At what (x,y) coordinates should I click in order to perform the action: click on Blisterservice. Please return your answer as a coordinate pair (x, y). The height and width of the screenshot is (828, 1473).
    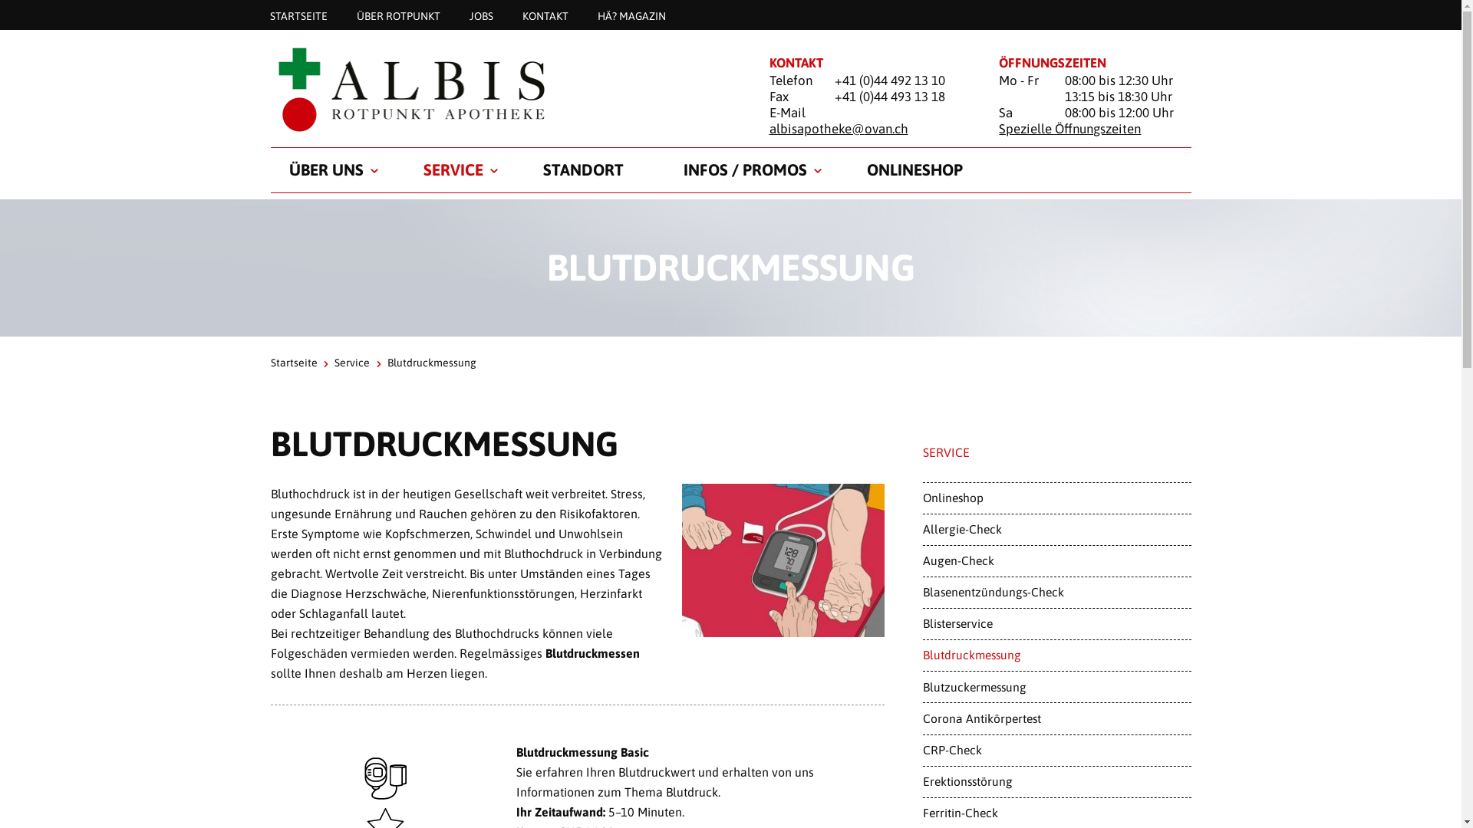
    Looking at the image, I should click on (1056, 624).